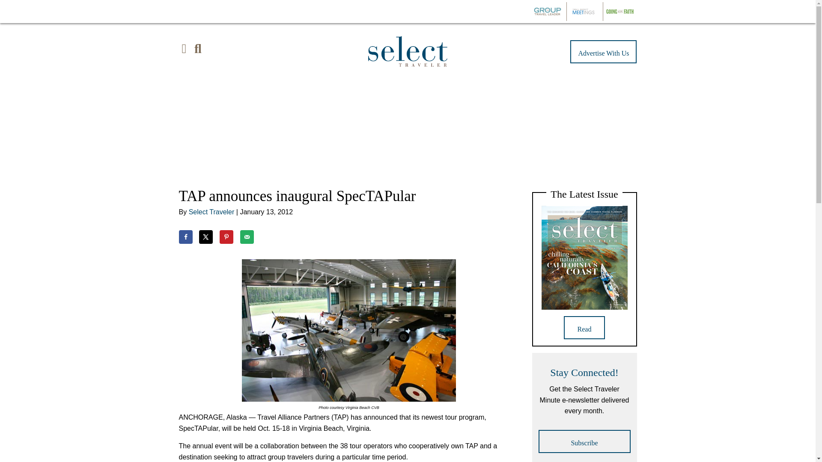 This screenshot has width=822, height=462. I want to click on Advertise With Us, so click(603, 51).